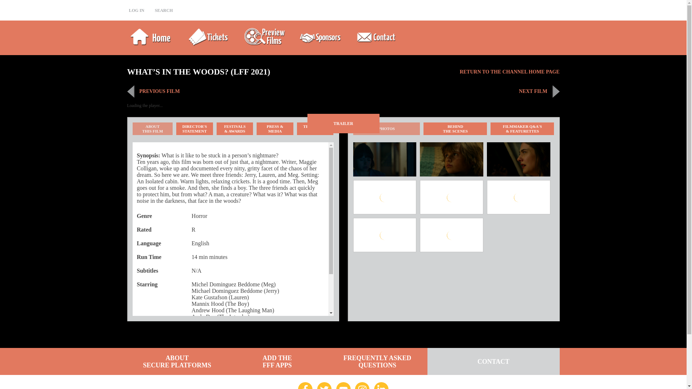 Image resolution: width=692 pixels, height=389 pixels. Describe the element at coordinates (153, 129) in the screenshot. I see `LOG IN` at that location.